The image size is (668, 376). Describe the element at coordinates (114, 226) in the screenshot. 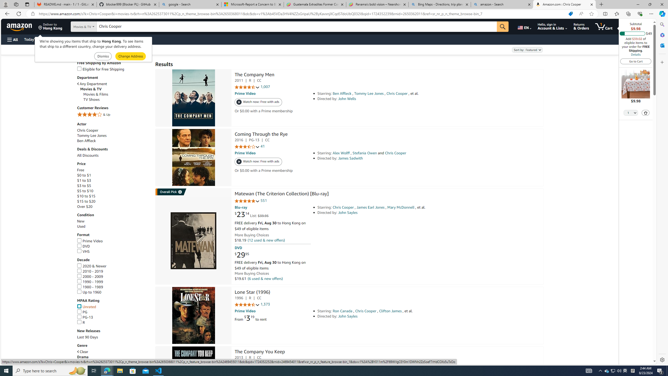

I see `Used` at that location.